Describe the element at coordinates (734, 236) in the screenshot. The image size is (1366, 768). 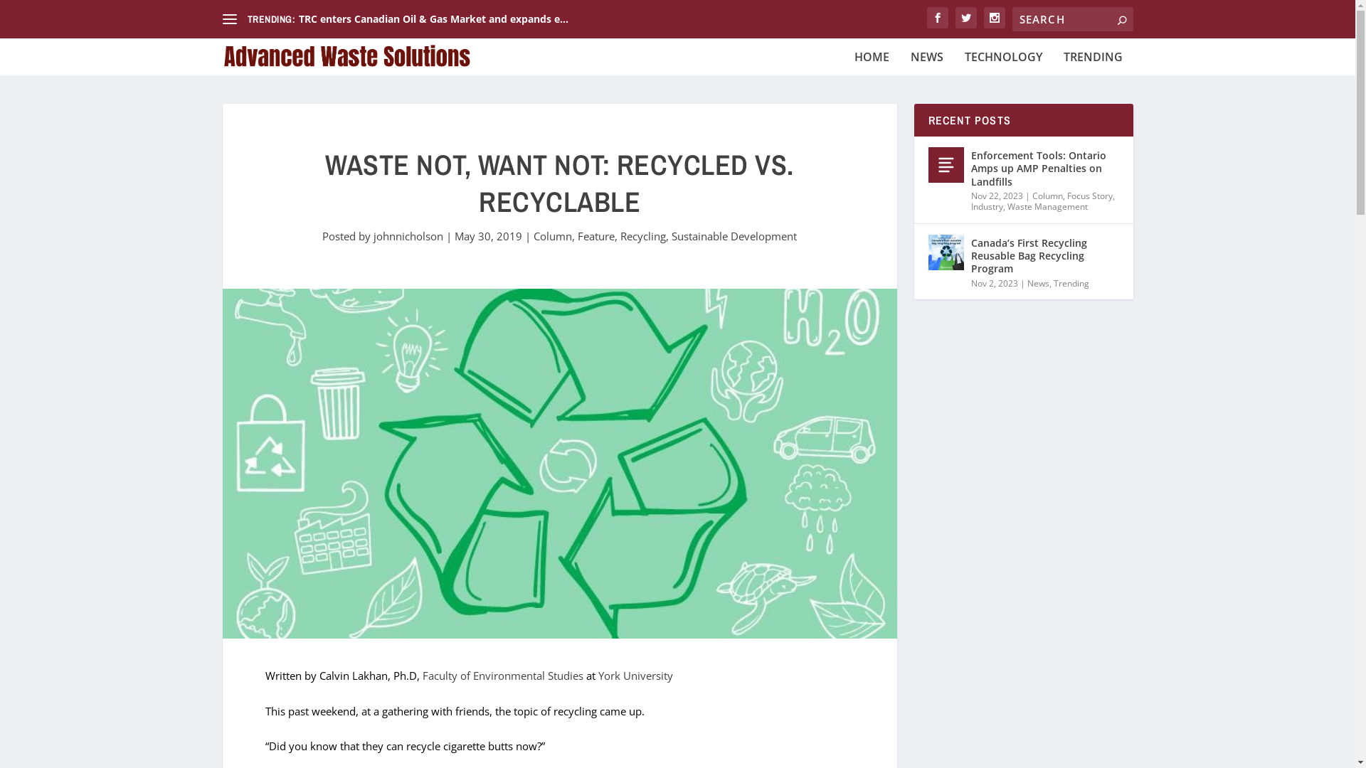
I see `Sustainable Development` at that location.